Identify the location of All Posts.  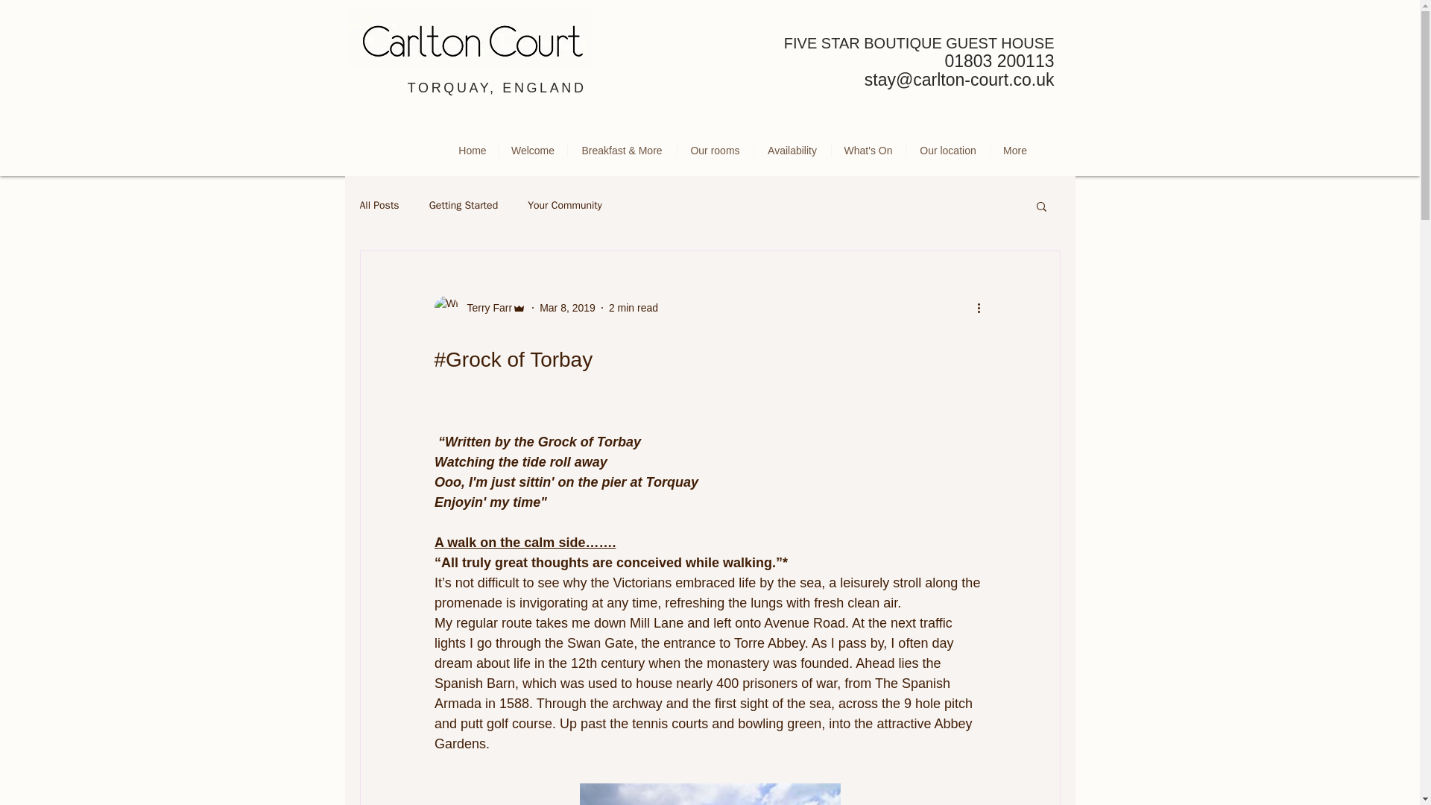
(379, 206).